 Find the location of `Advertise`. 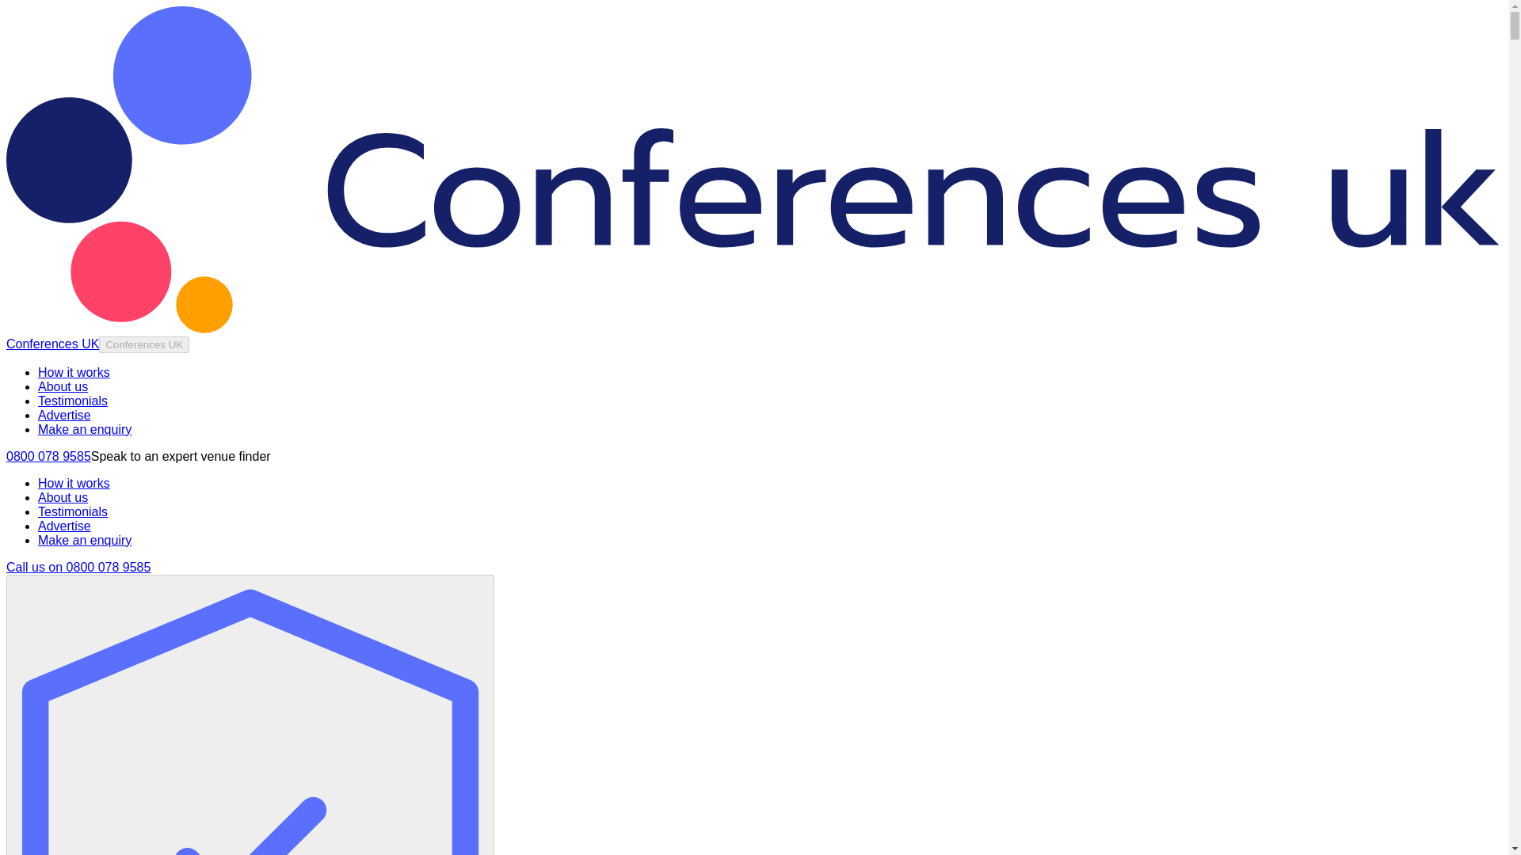

Advertise is located at coordinates (65, 526).